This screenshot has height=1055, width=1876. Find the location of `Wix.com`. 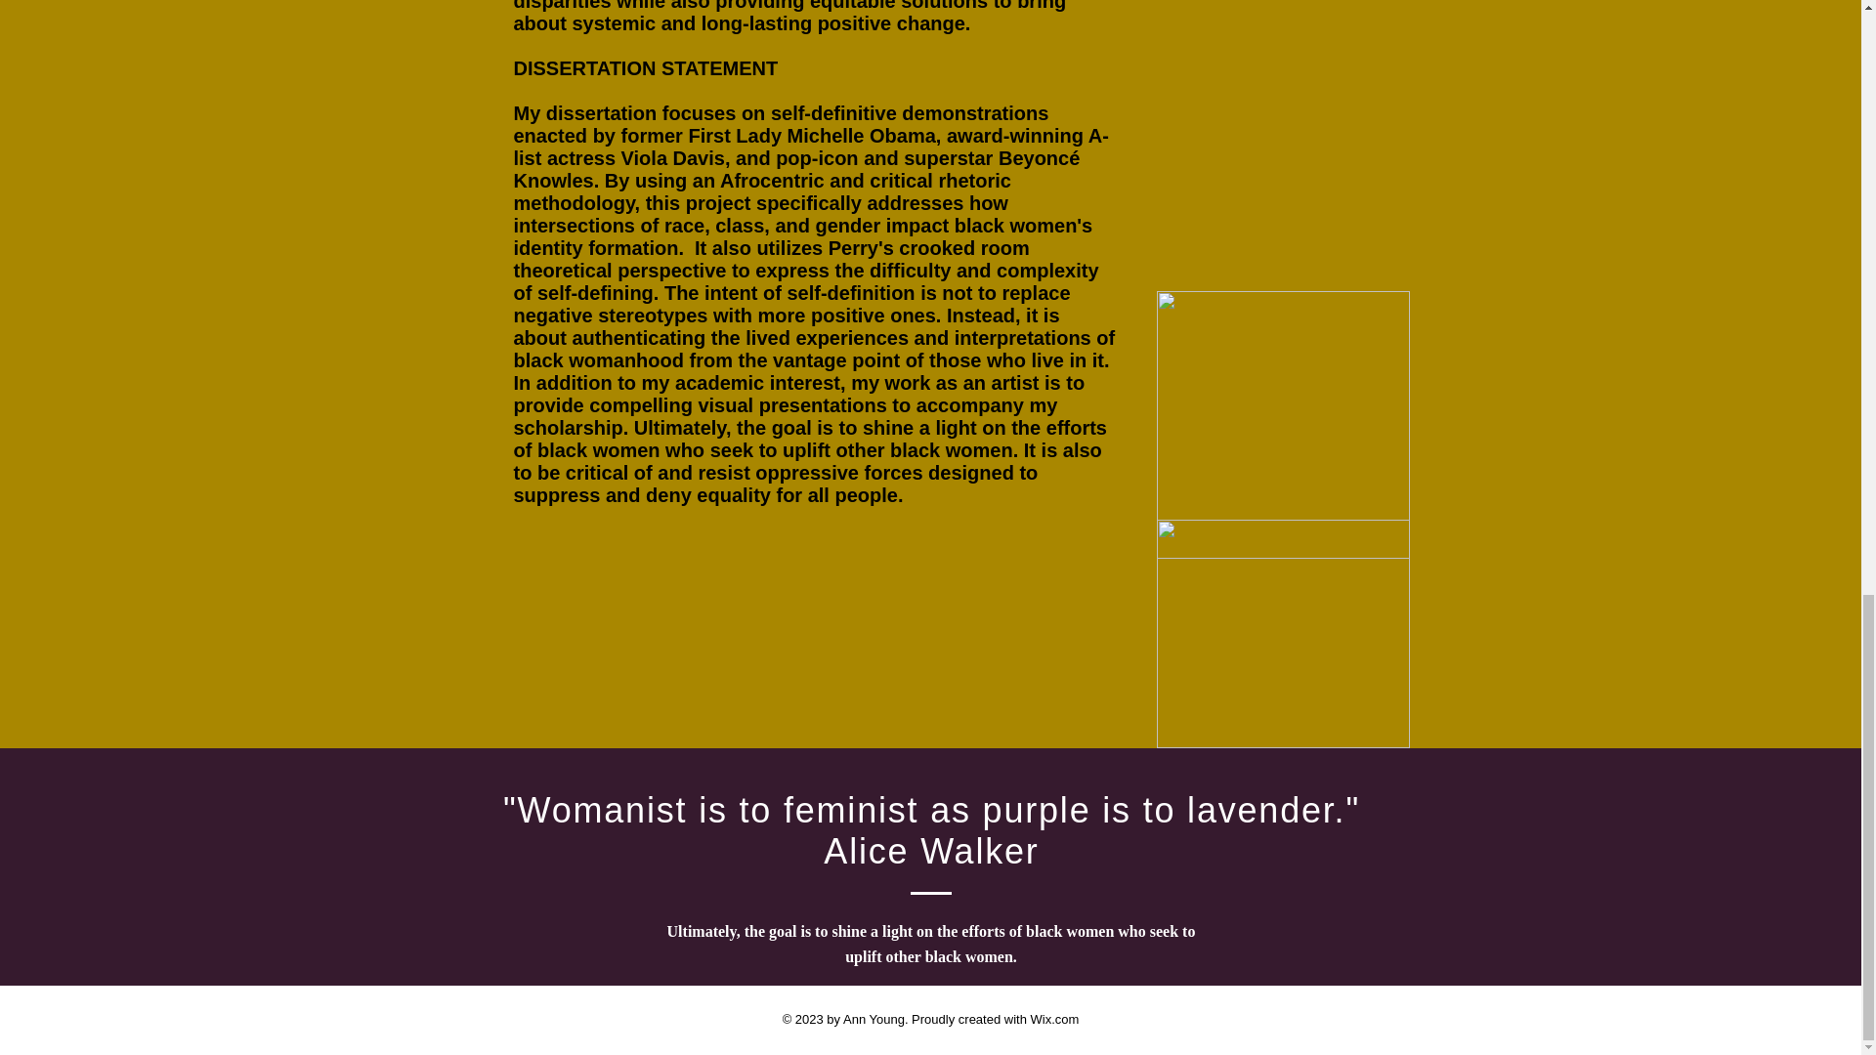

Wix.com is located at coordinates (1055, 1018).